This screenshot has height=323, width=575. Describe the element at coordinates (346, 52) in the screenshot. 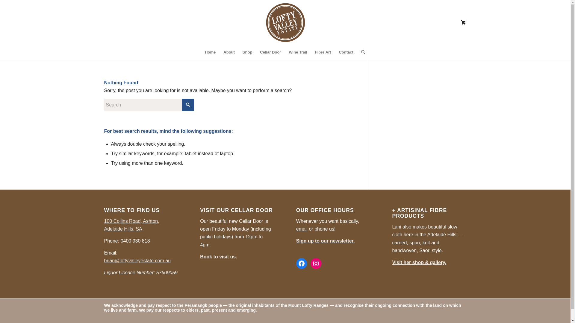

I see `Contact` at that location.